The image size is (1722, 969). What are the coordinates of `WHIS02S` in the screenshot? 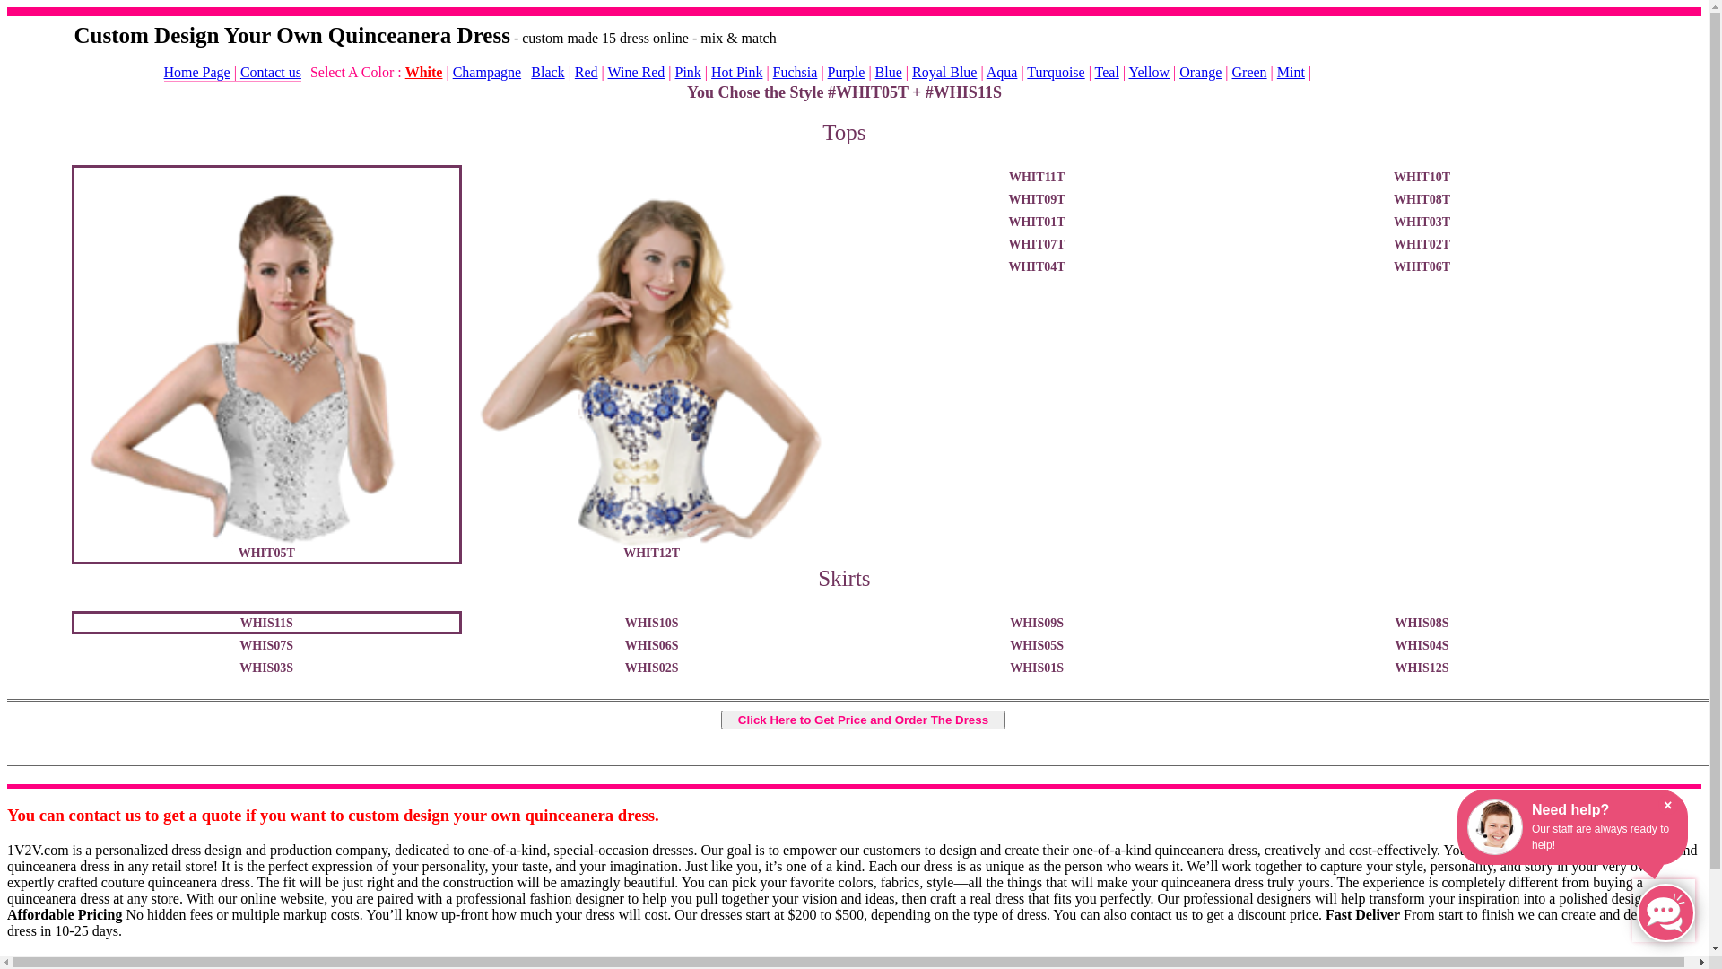 It's located at (651, 668).